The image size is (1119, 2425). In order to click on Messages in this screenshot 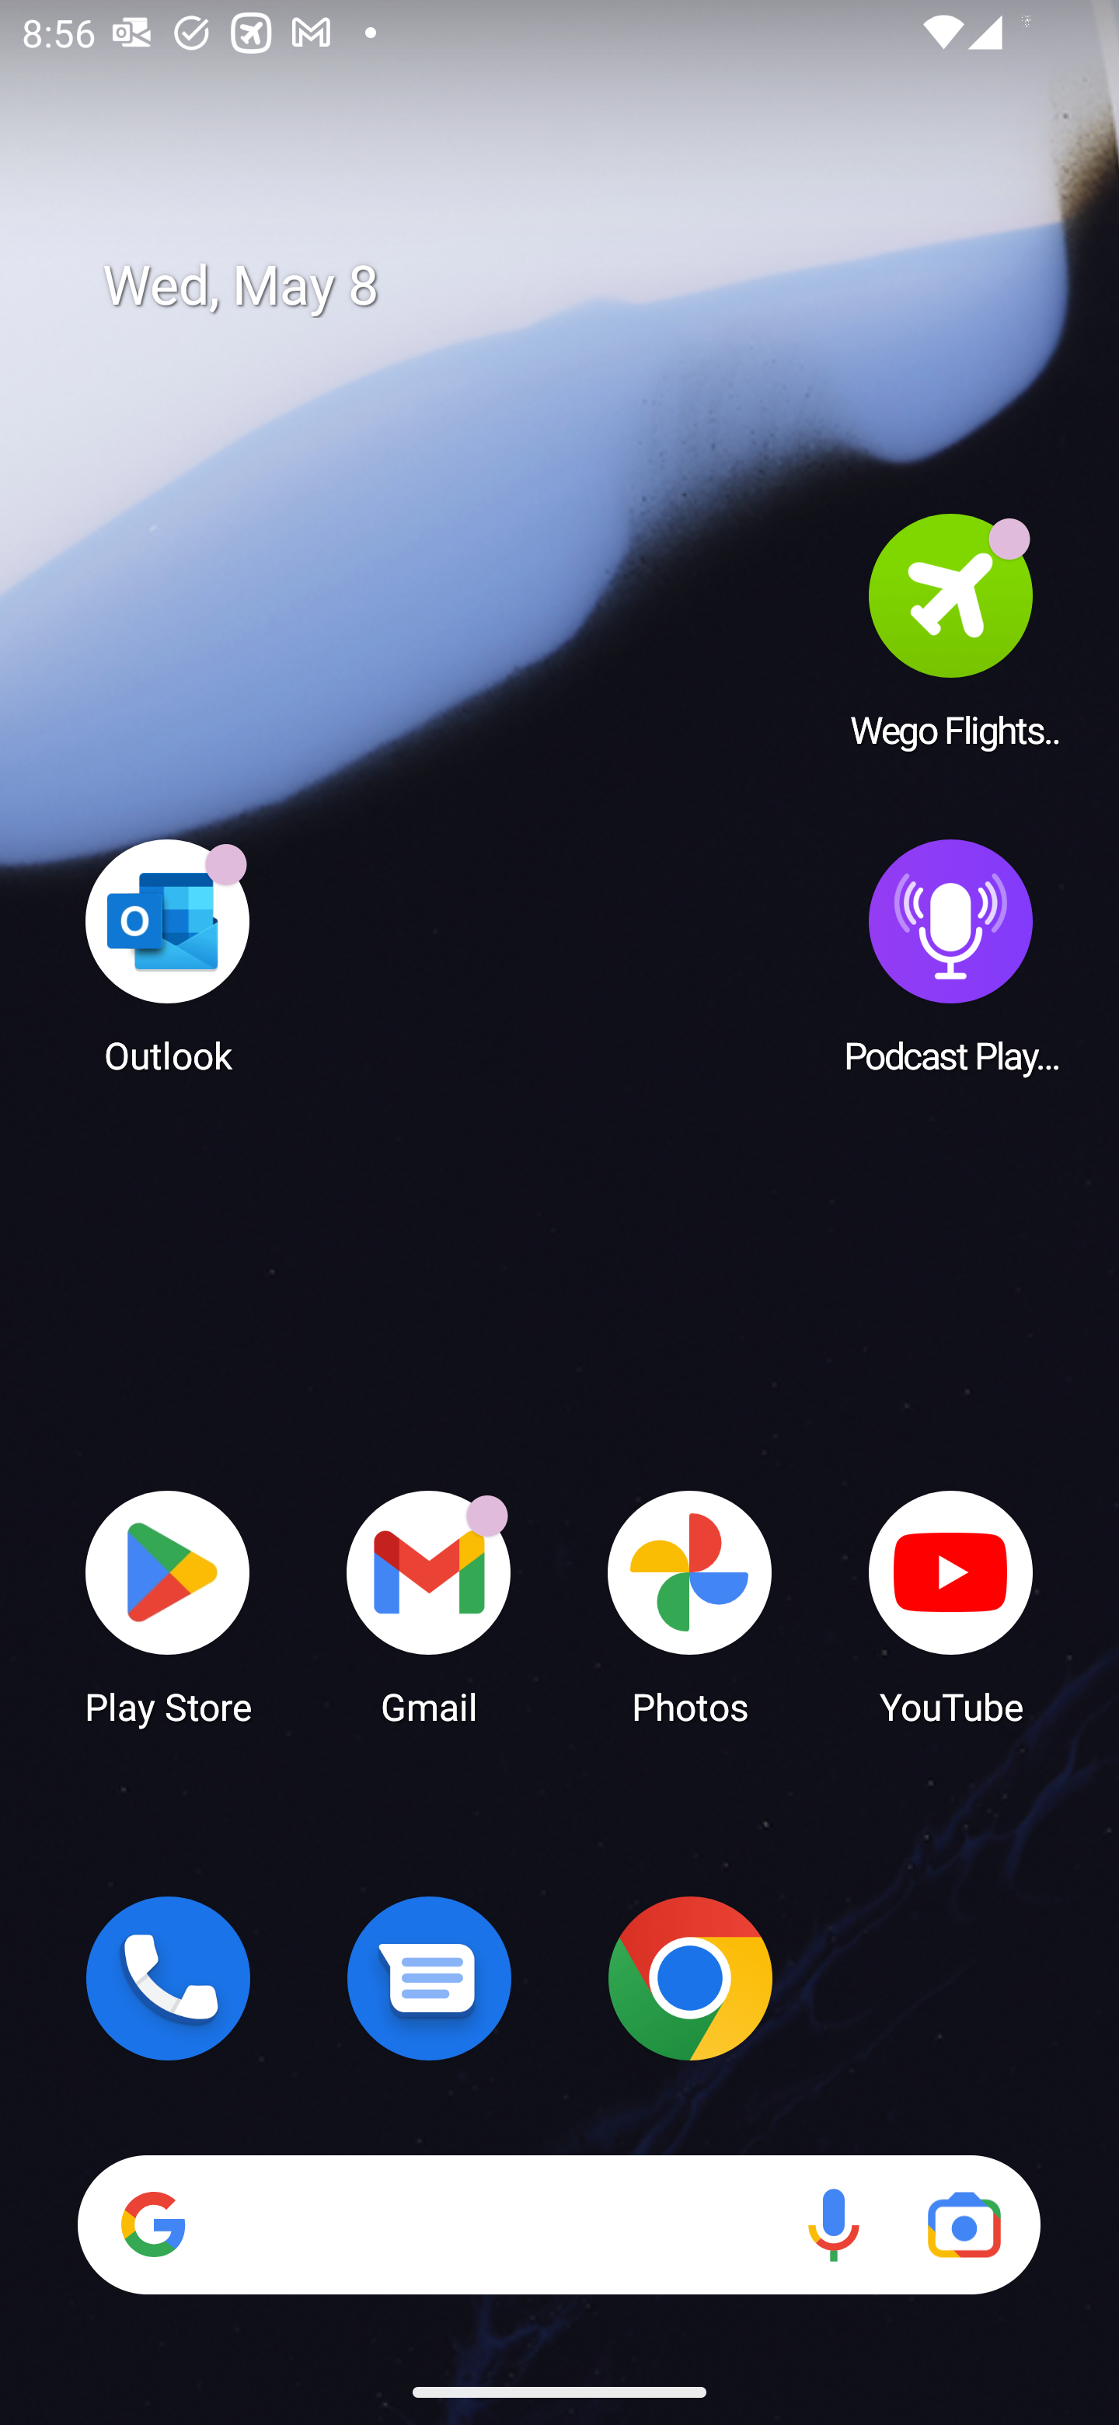, I will do `click(429, 1978)`.